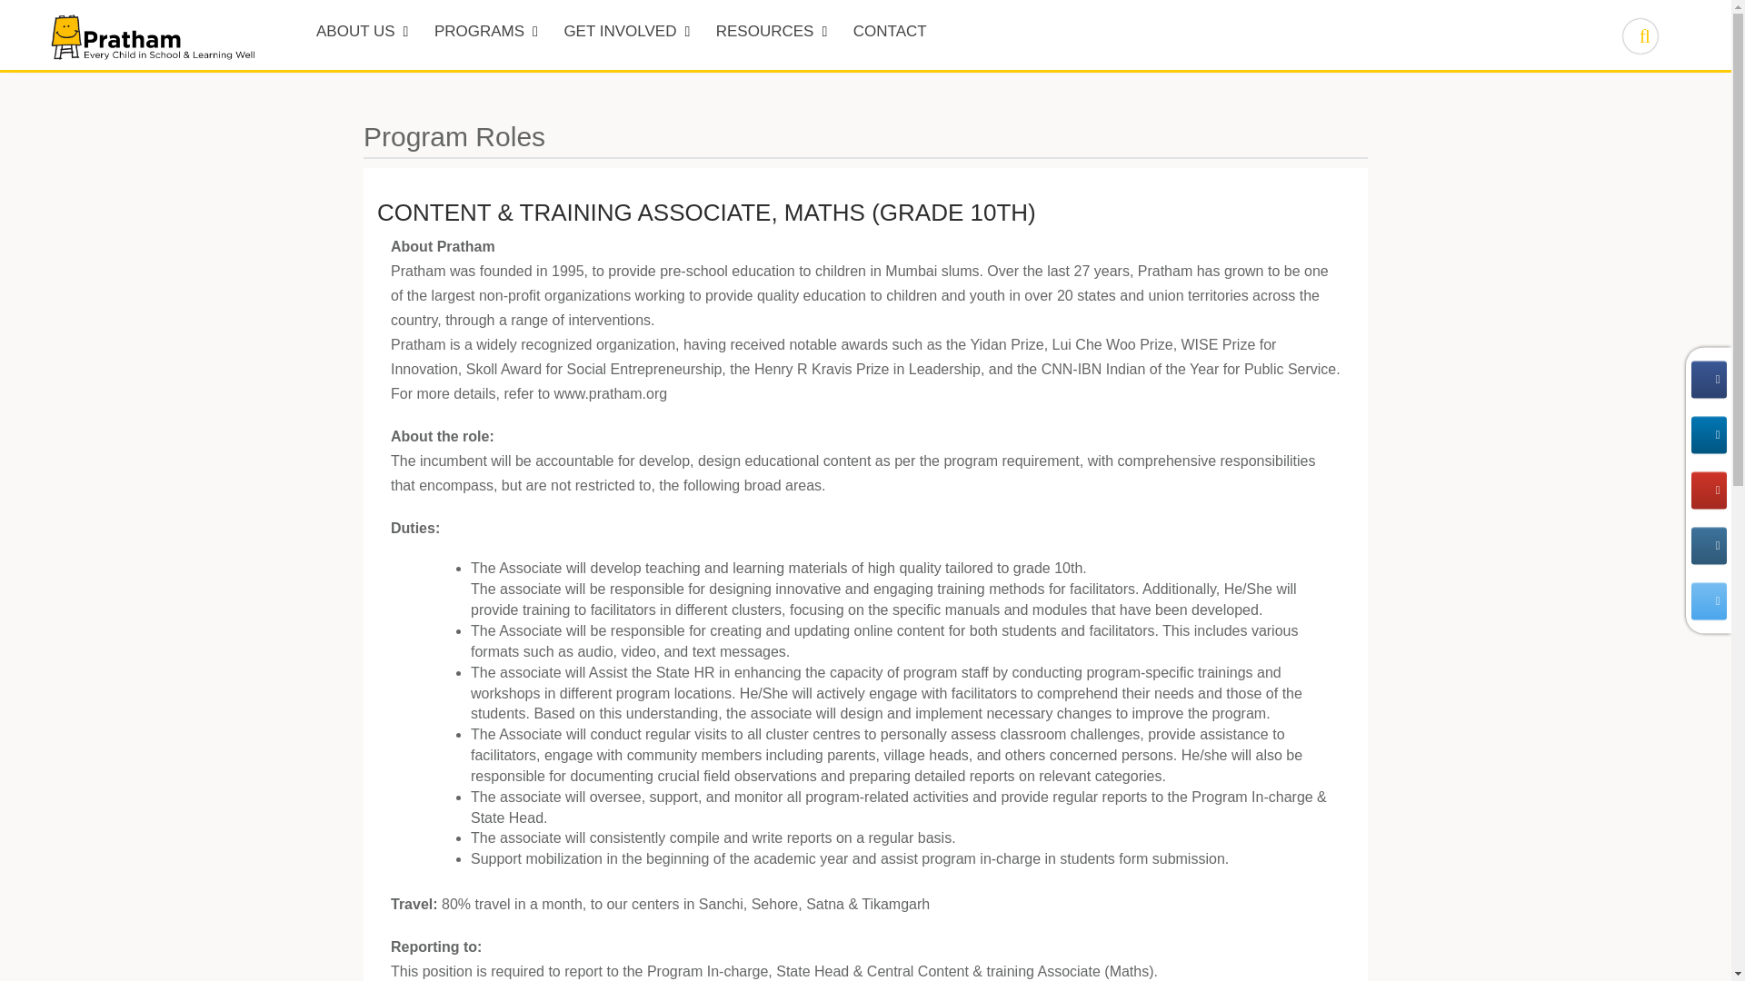  I want to click on PROGRAMS, so click(486, 35).